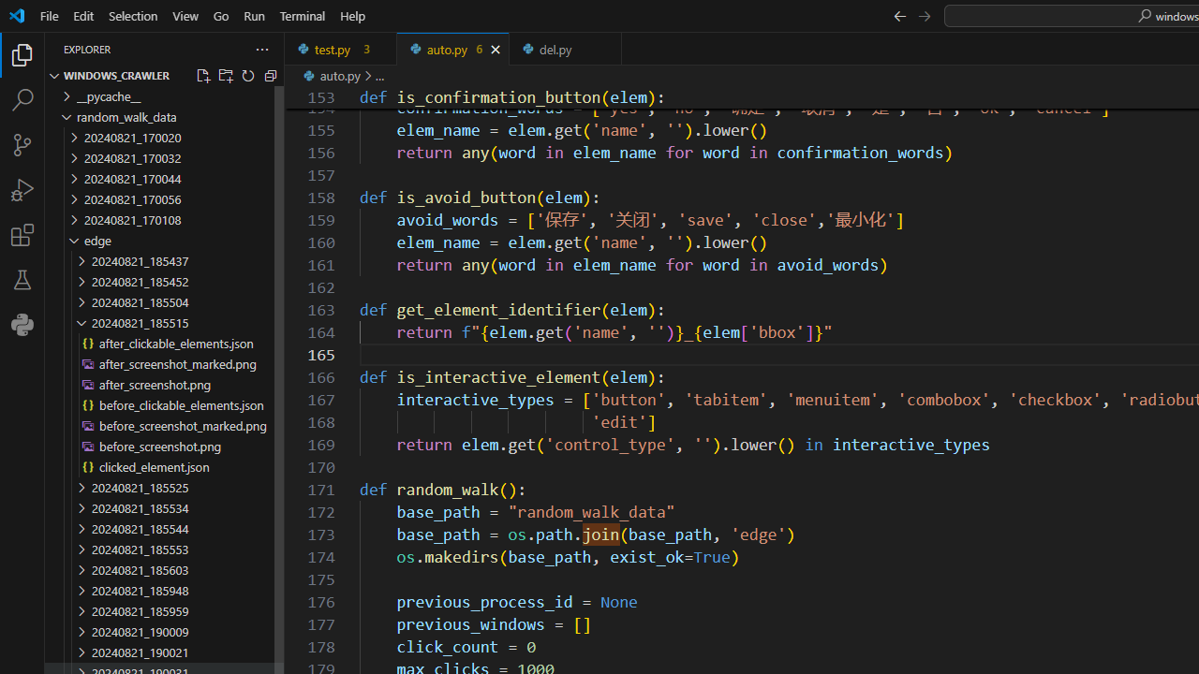 The image size is (1199, 674). Describe the element at coordinates (185, 15) in the screenshot. I see `View` at that location.